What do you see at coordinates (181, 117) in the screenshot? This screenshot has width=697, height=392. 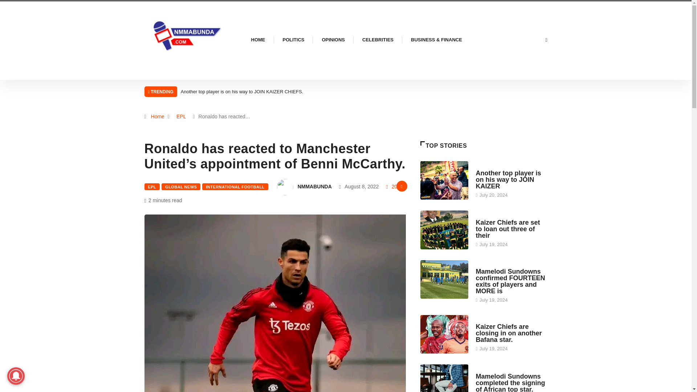 I see `EPL` at bounding box center [181, 117].